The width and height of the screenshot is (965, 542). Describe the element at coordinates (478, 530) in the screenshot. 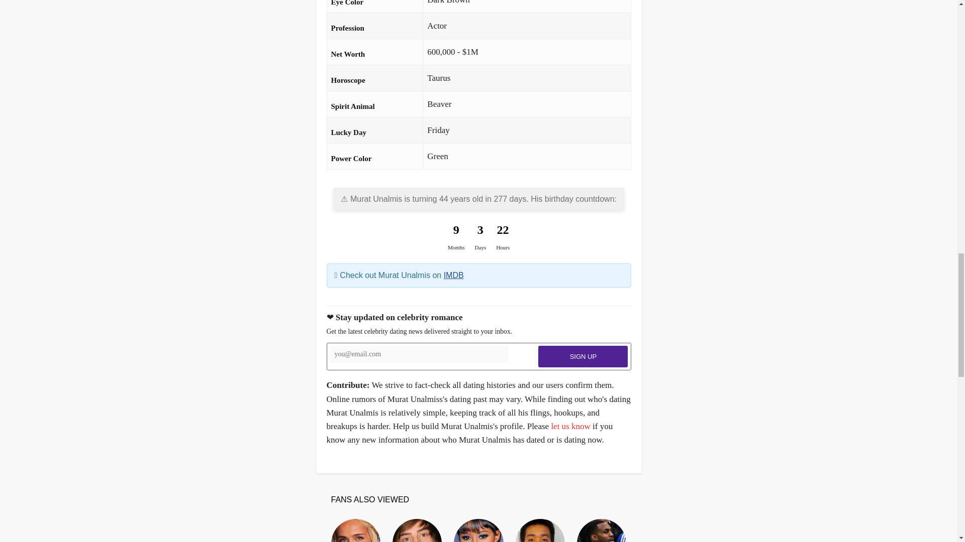

I see `Dej Loaf` at that location.